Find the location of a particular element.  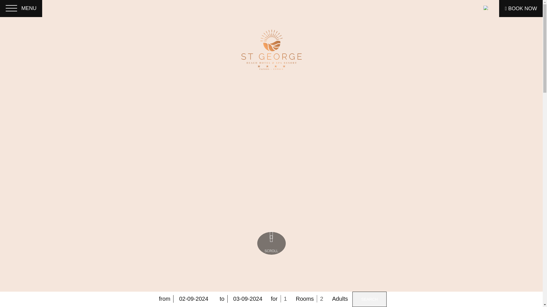

02-09-2024 is located at coordinates (193, 298).